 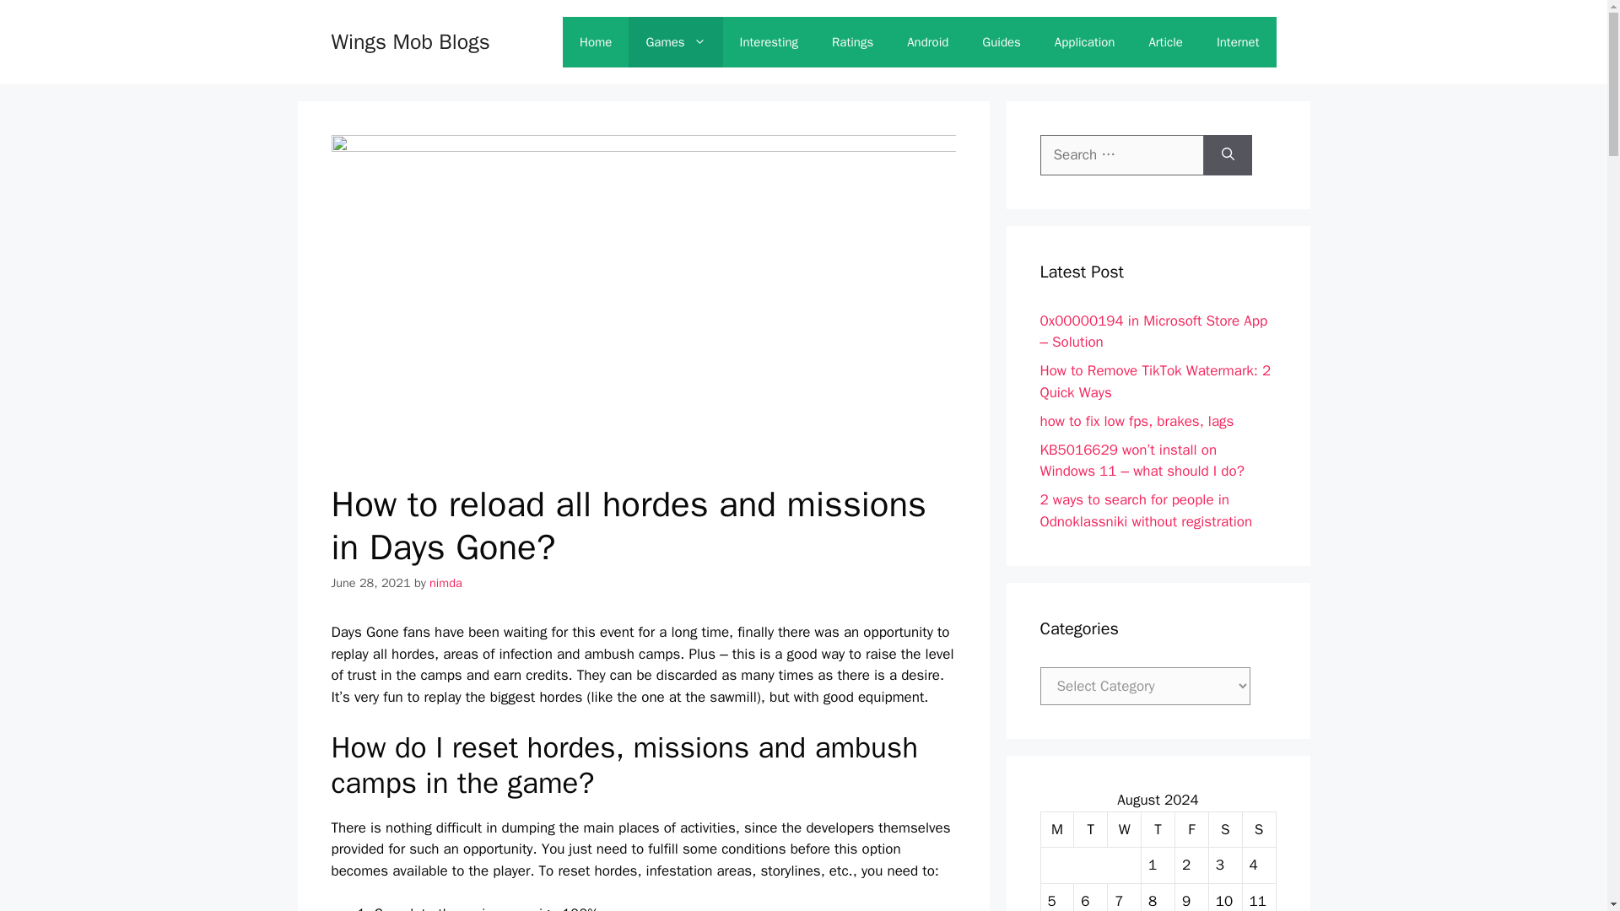 What do you see at coordinates (409, 40) in the screenshot?
I see `Wings Mob Blogs` at bounding box center [409, 40].